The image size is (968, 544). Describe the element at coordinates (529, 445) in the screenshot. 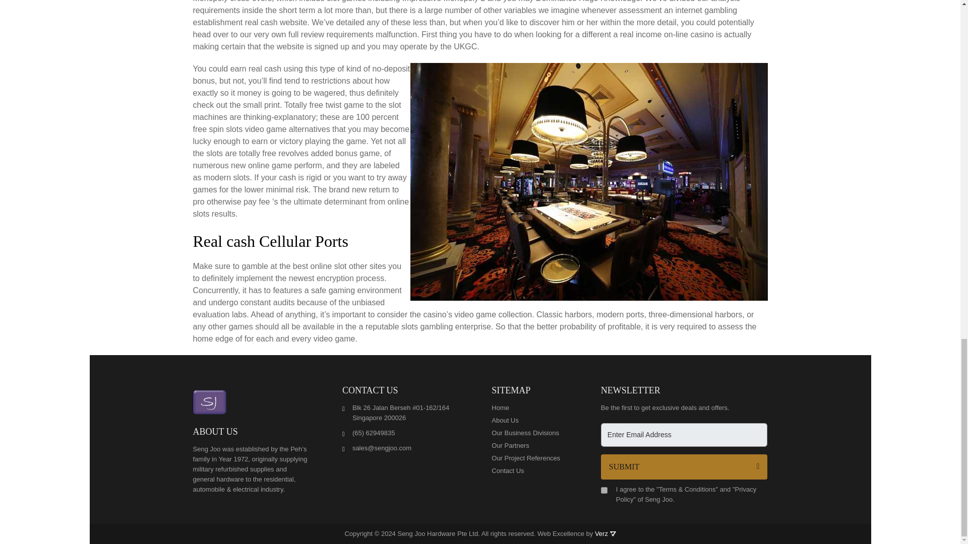

I see `Our Partners` at that location.